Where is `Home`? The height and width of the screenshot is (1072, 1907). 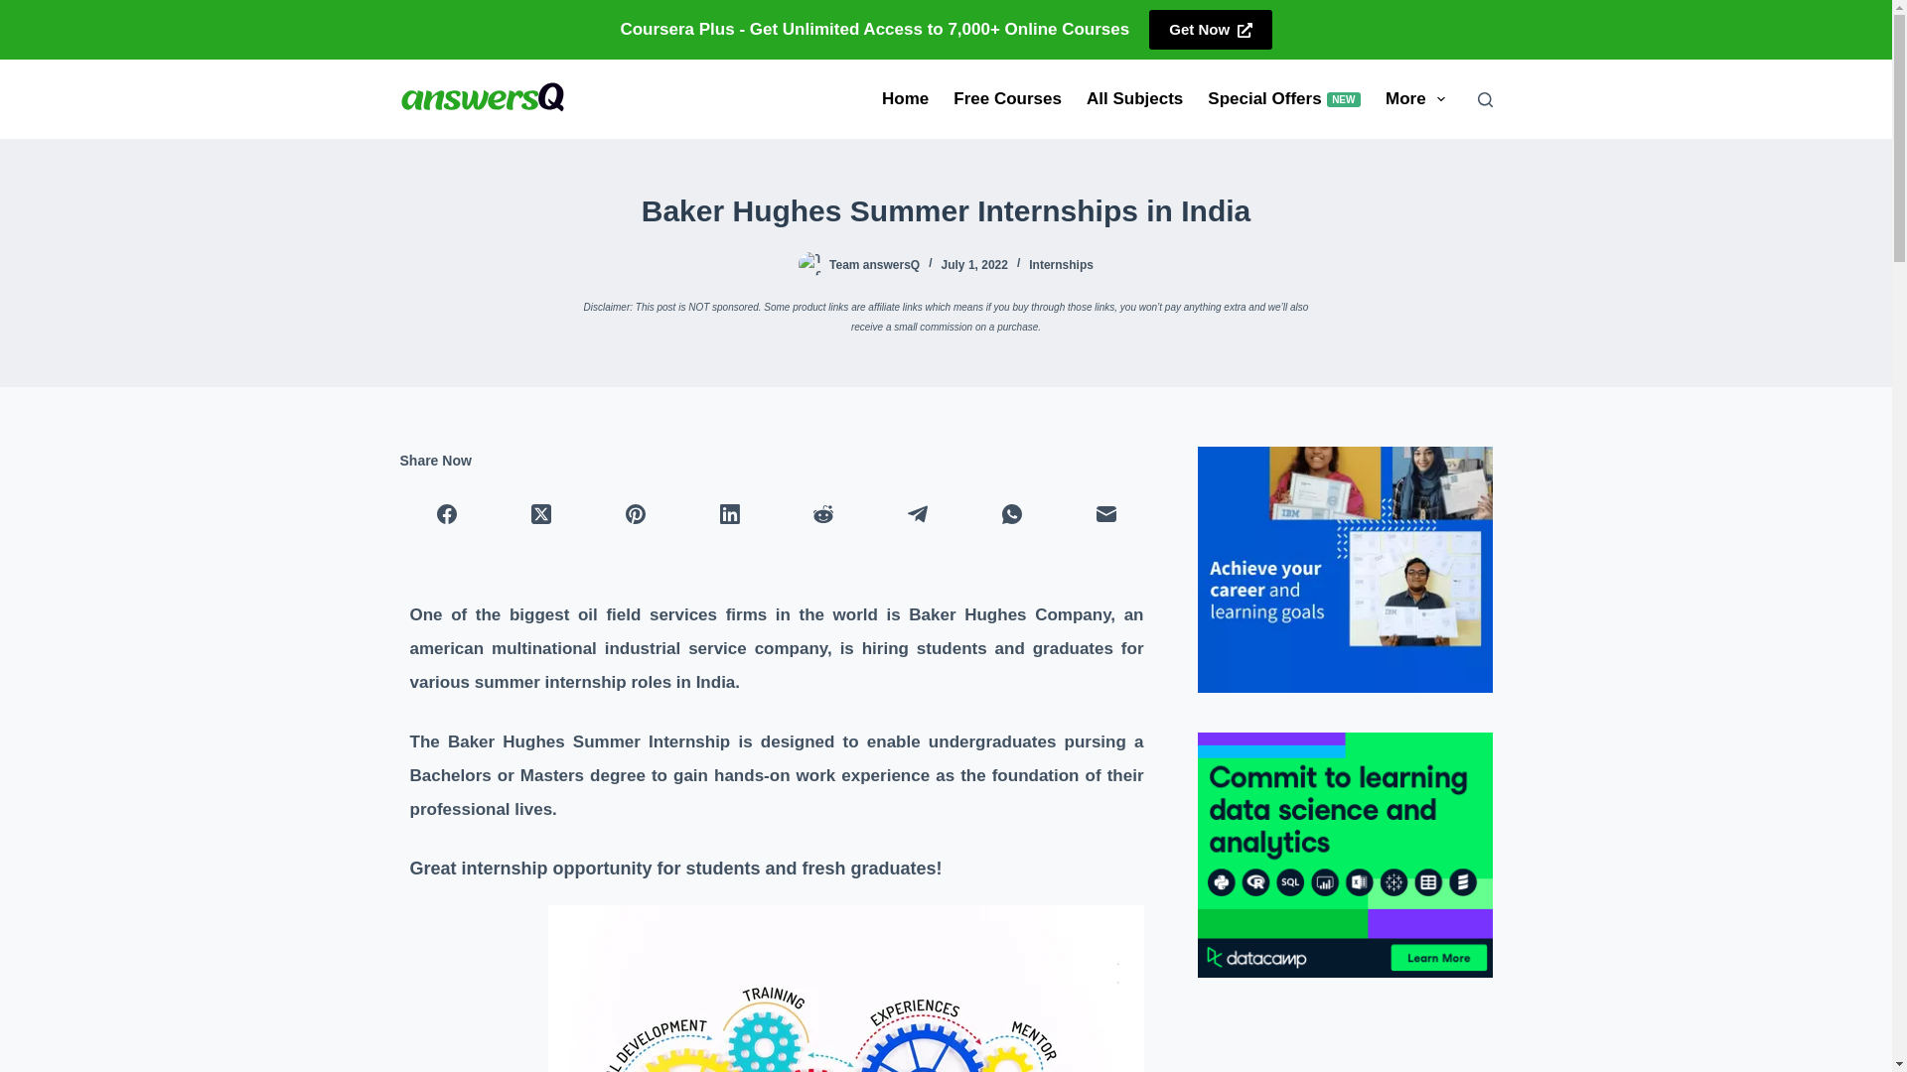 Home is located at coordinates (906, 99).